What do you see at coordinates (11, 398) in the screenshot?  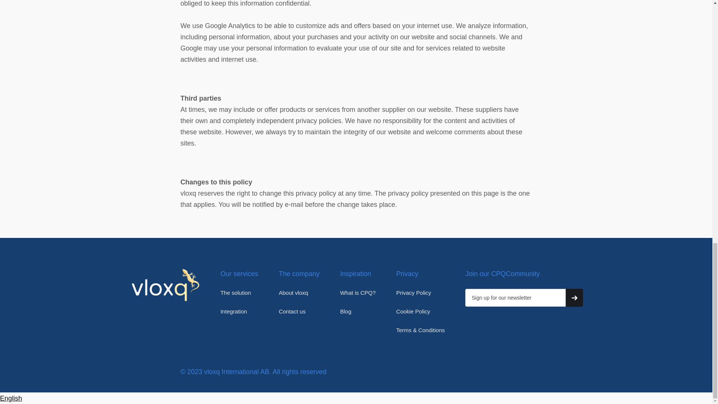 I see `English` at bounding box center [11, 398].